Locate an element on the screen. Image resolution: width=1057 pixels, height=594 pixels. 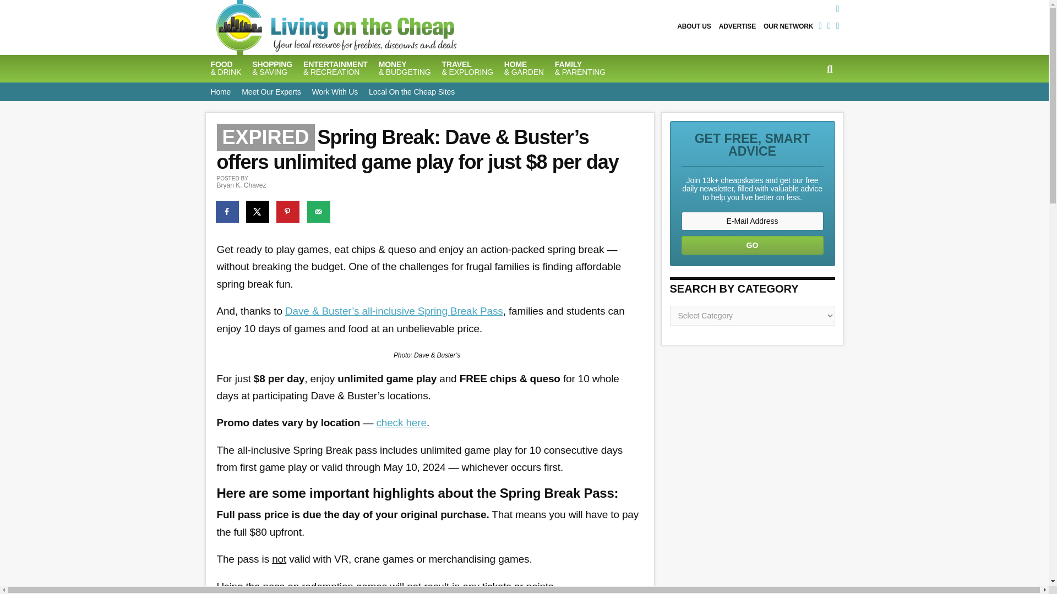
Send over email is located at coordinates (319, 212).